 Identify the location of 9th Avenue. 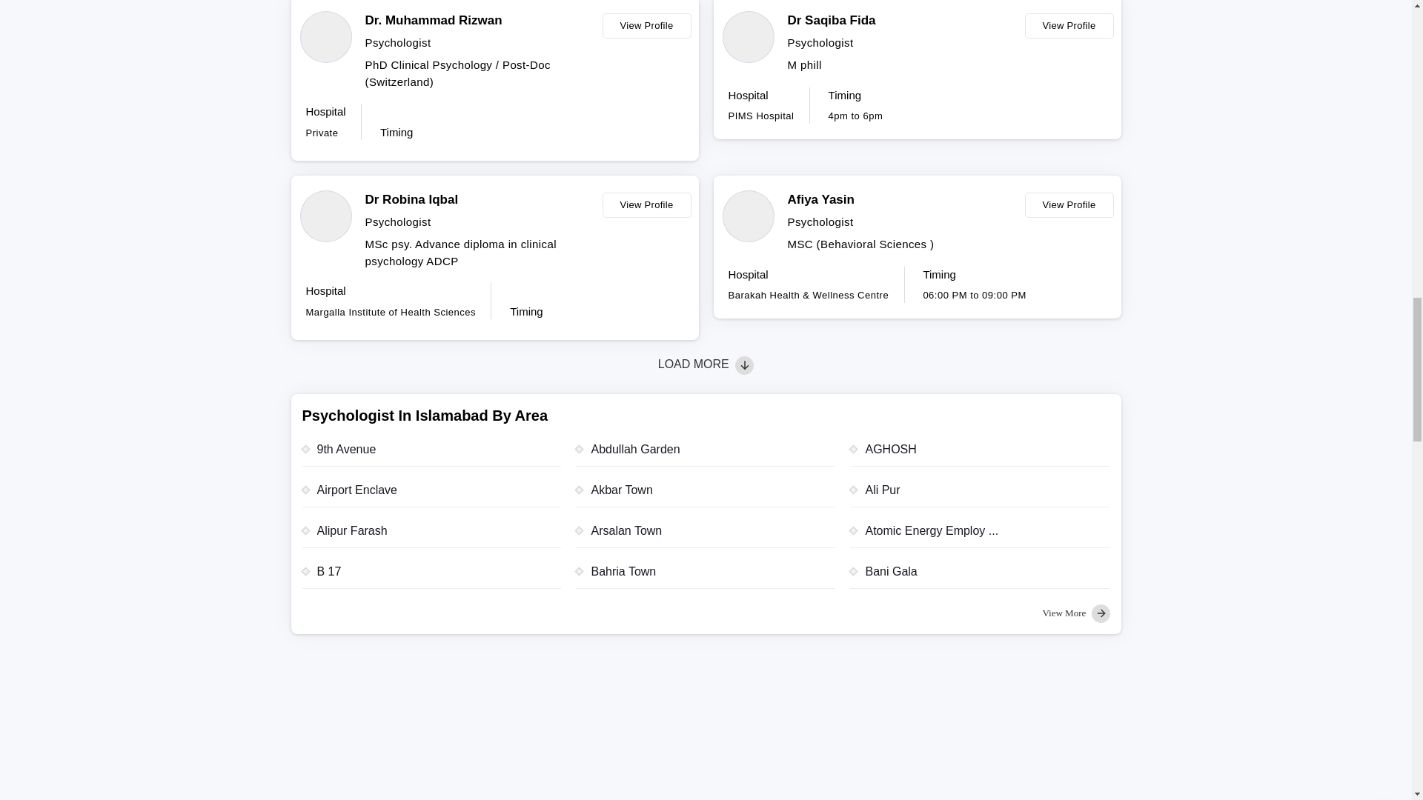
(431, 453).